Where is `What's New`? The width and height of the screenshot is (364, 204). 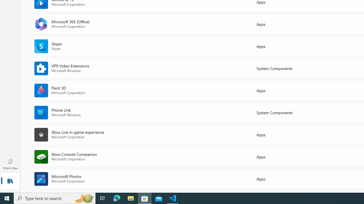 What's New is located at coordinates (10, 164).